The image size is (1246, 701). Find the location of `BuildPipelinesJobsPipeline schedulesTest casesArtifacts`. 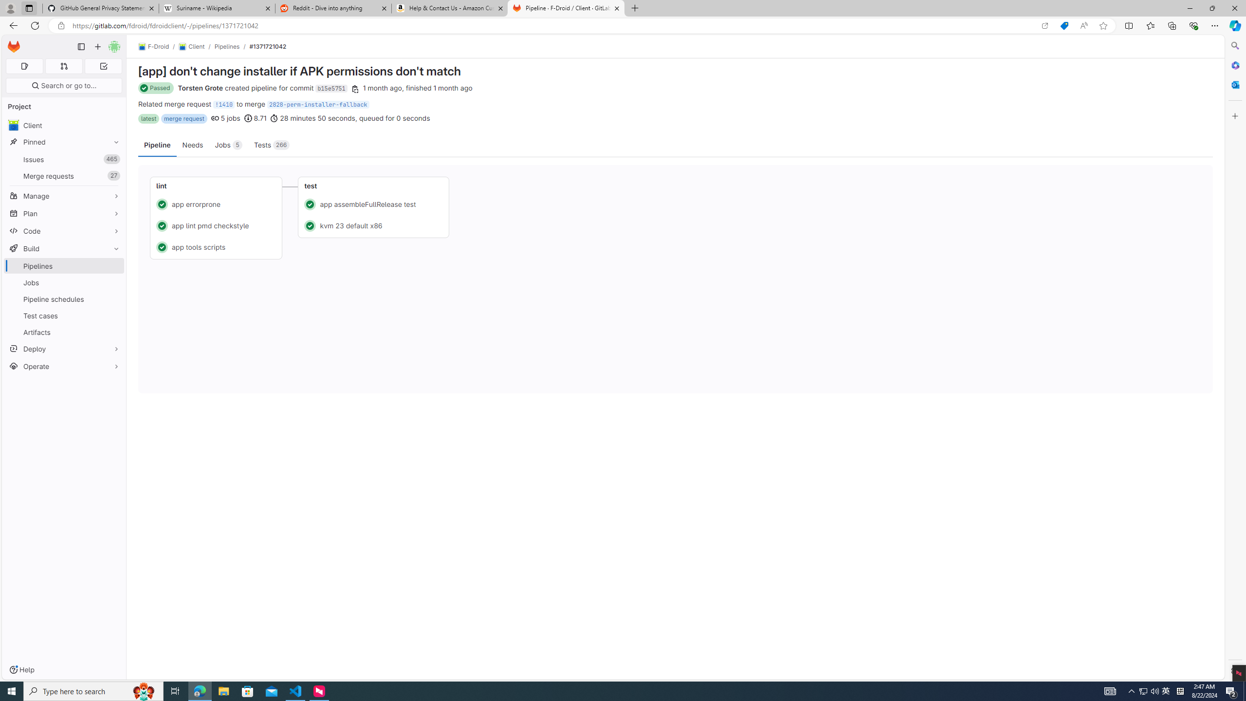

BuildPipelinesJobsPipeline schedulesTest casesArtifacts is located at coordinates (64, 290).